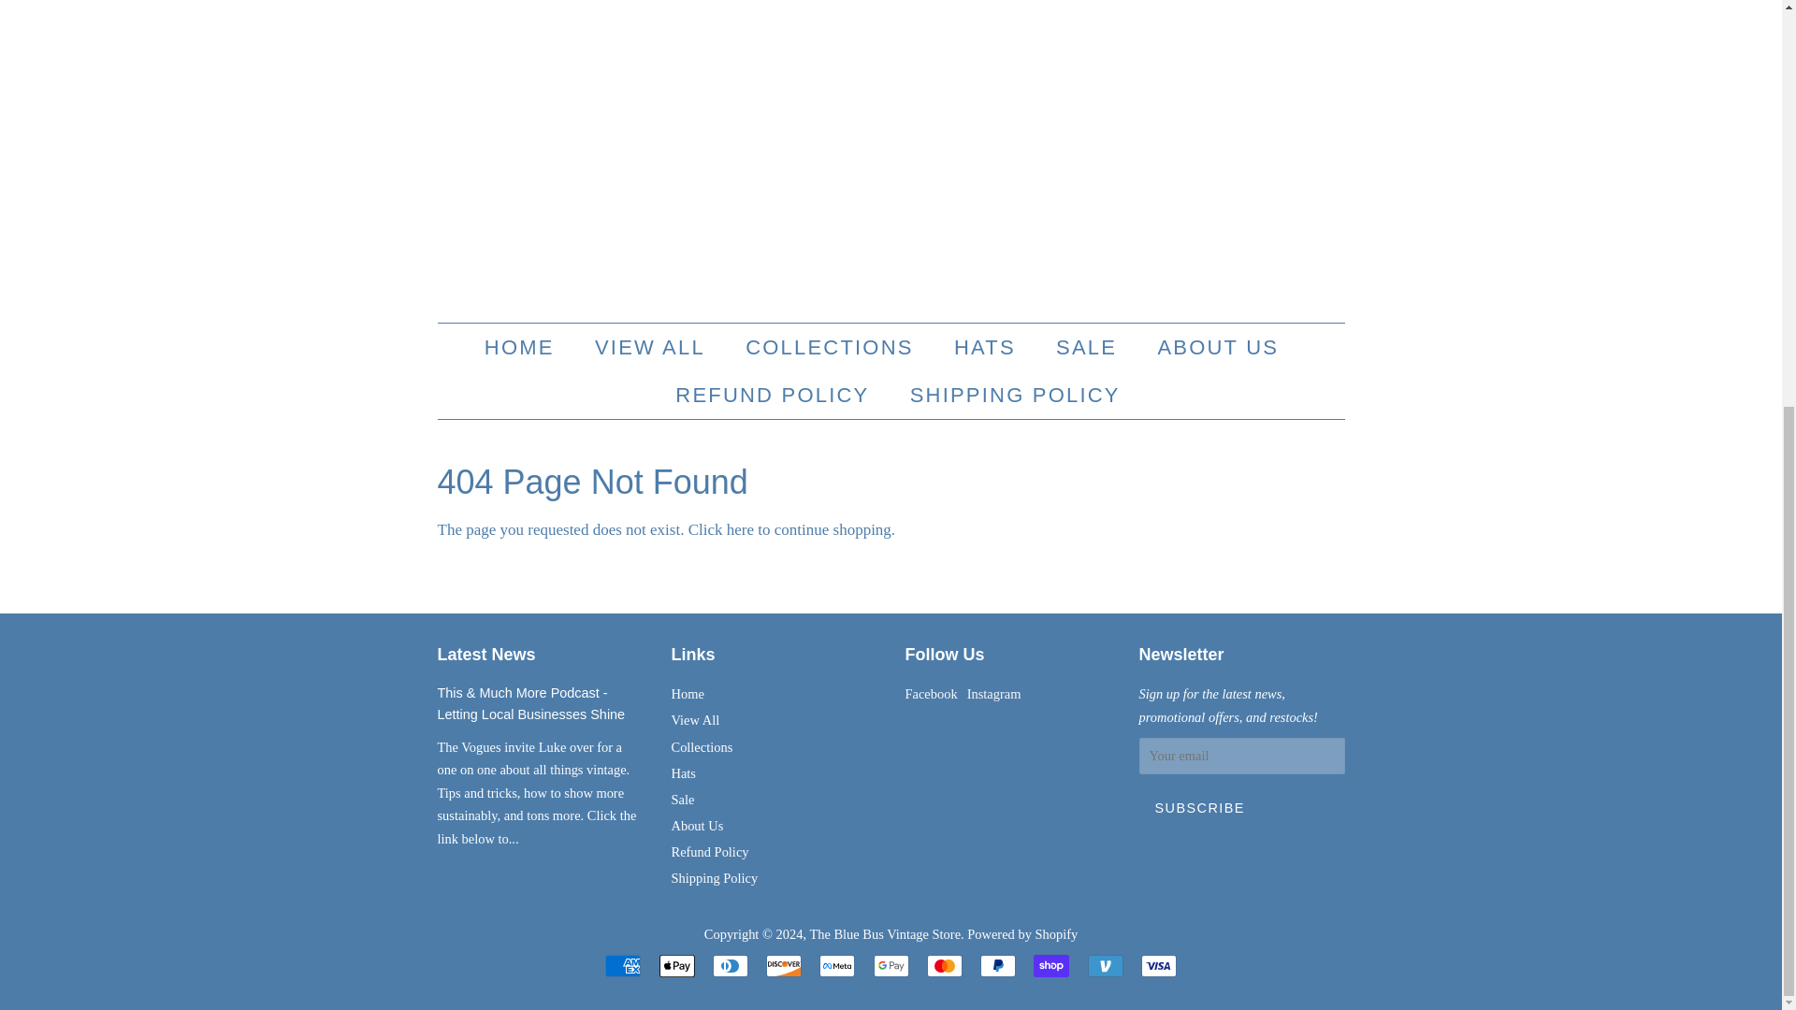 The image size is (1796, 1010). I want to click on Refund Policy, so click(710, 851).